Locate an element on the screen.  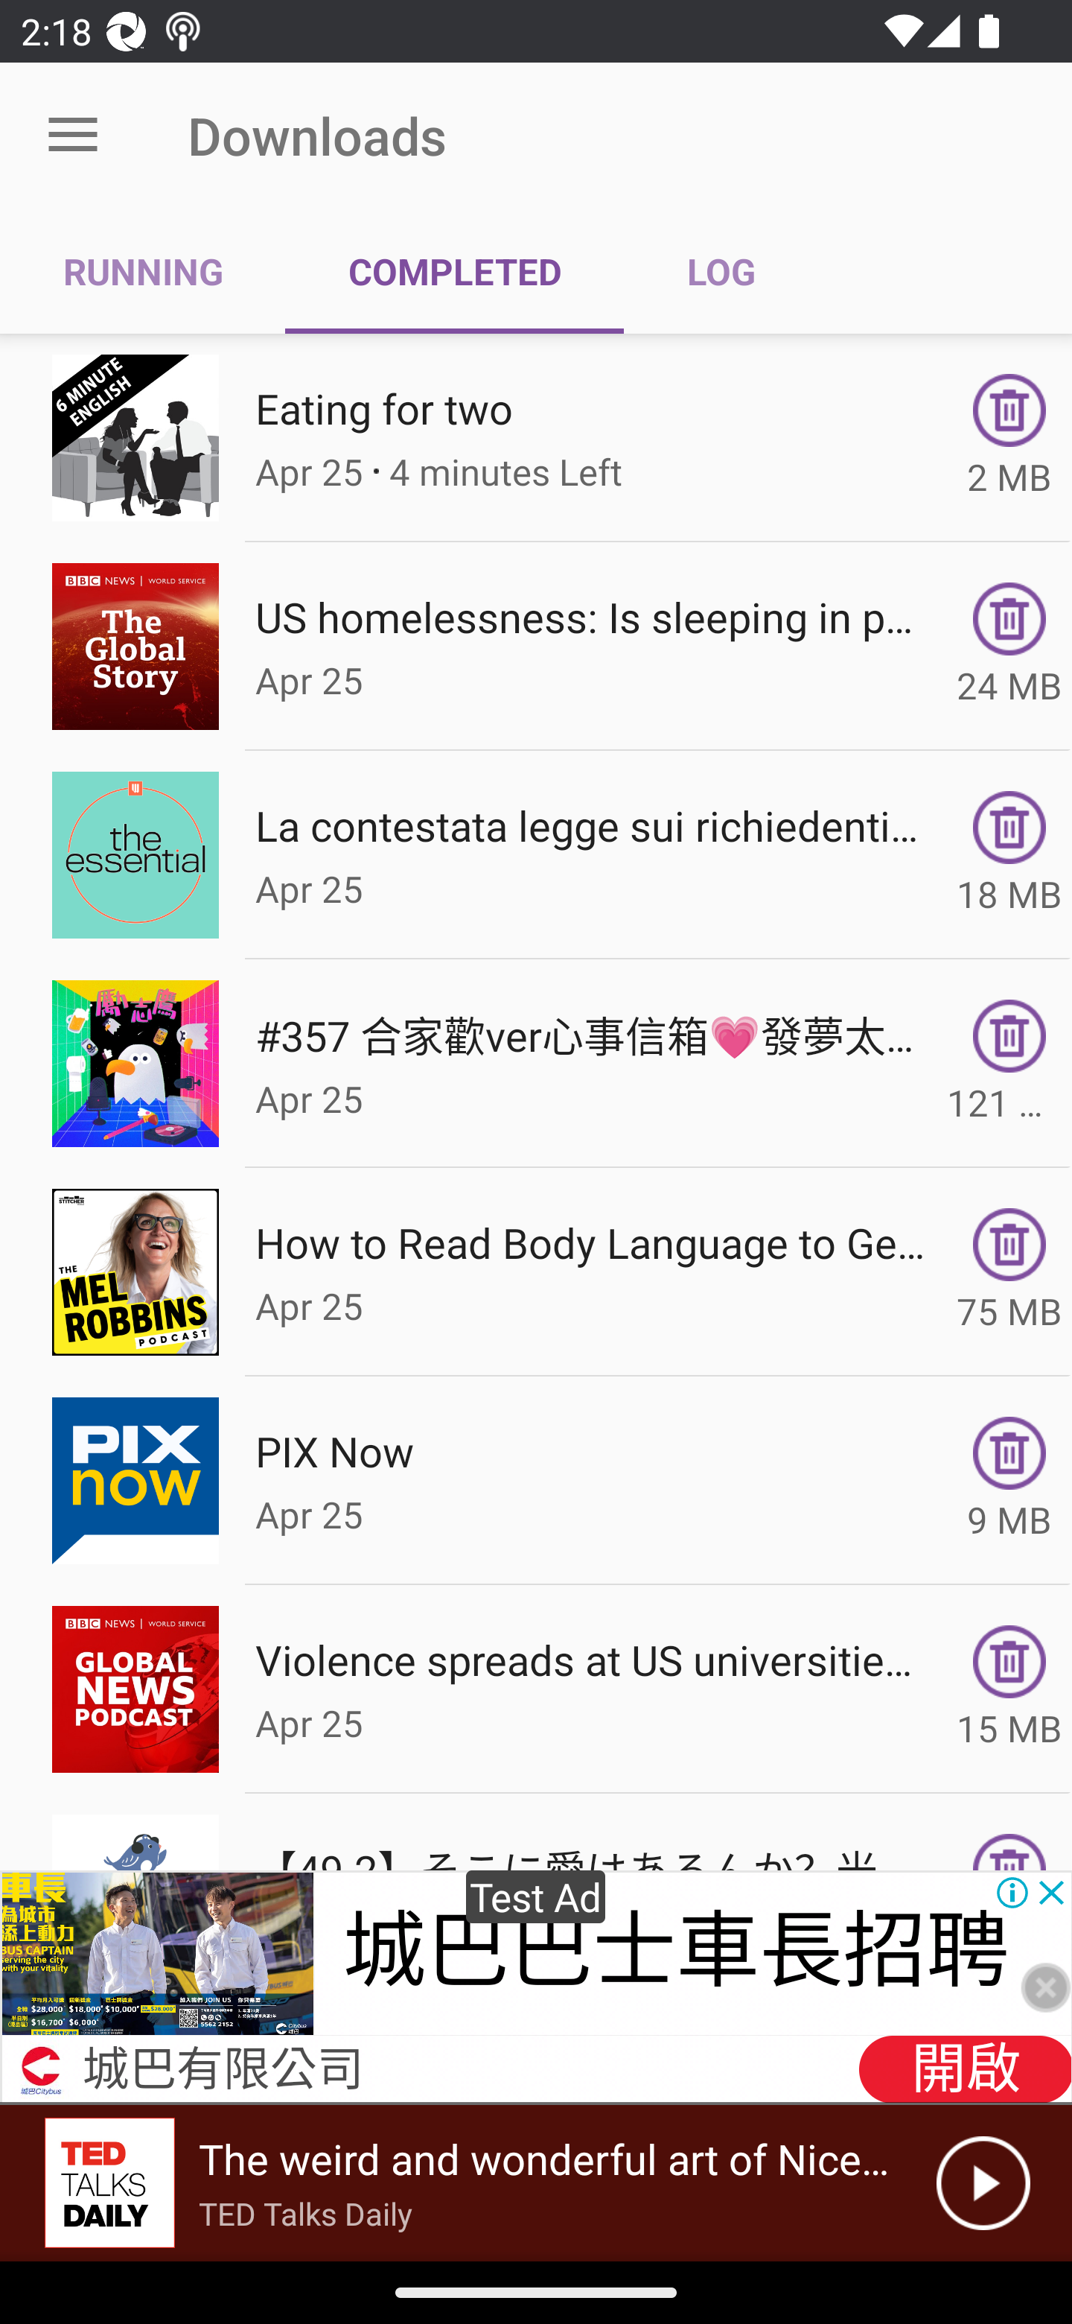
COMPLETED is located at coordinates (454, 271).